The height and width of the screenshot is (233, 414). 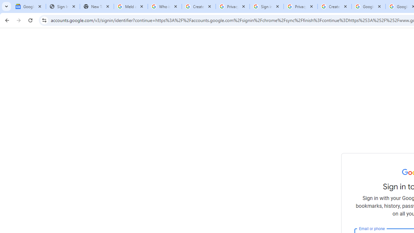 What do you see at coordinates (63, 6) in the screenshot?
I see `Sign In - USA TODAY` at bounding box center [63, 6].